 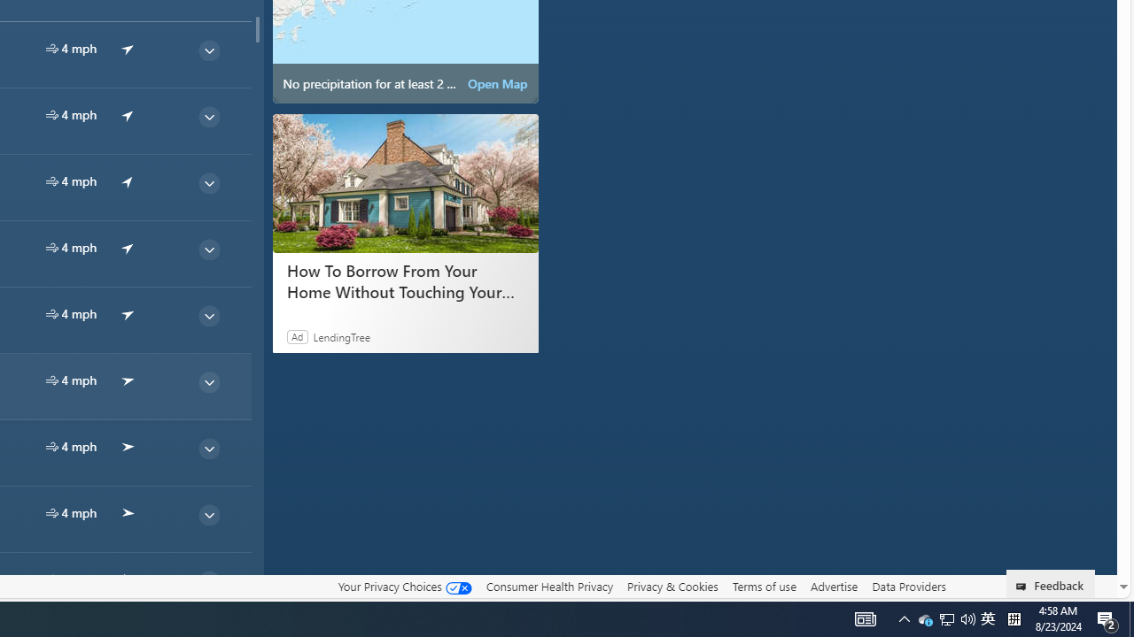 What do you see at coordinates (498, 83) in the screenshot?
I see `Open Map` at bounding box center [498, 83].